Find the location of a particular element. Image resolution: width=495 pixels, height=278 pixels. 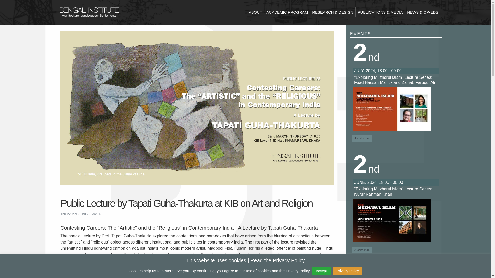

Architecture is located at coordinates (362, 250).